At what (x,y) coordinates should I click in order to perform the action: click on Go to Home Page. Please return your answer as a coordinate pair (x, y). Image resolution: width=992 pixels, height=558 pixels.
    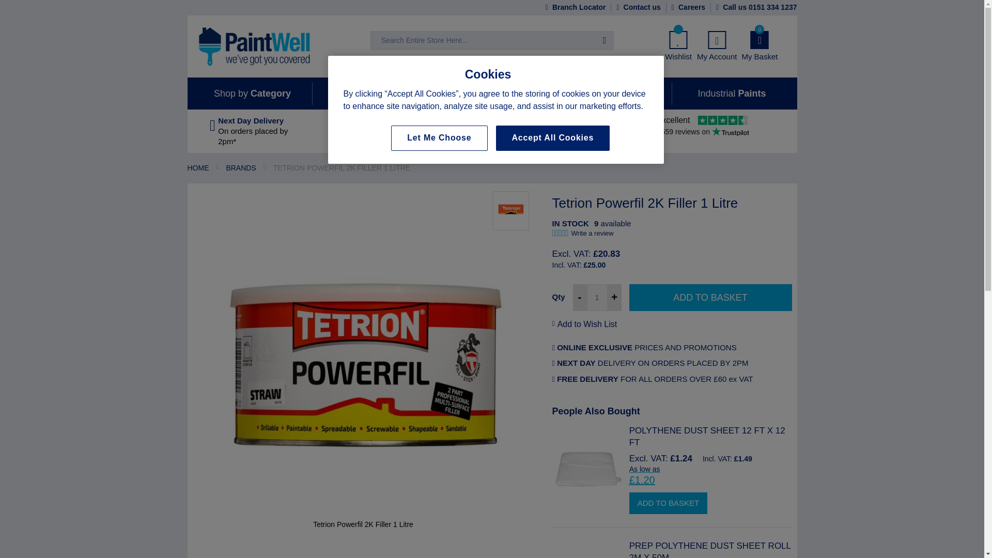
    Looking at the image, I should click on (197, 167).